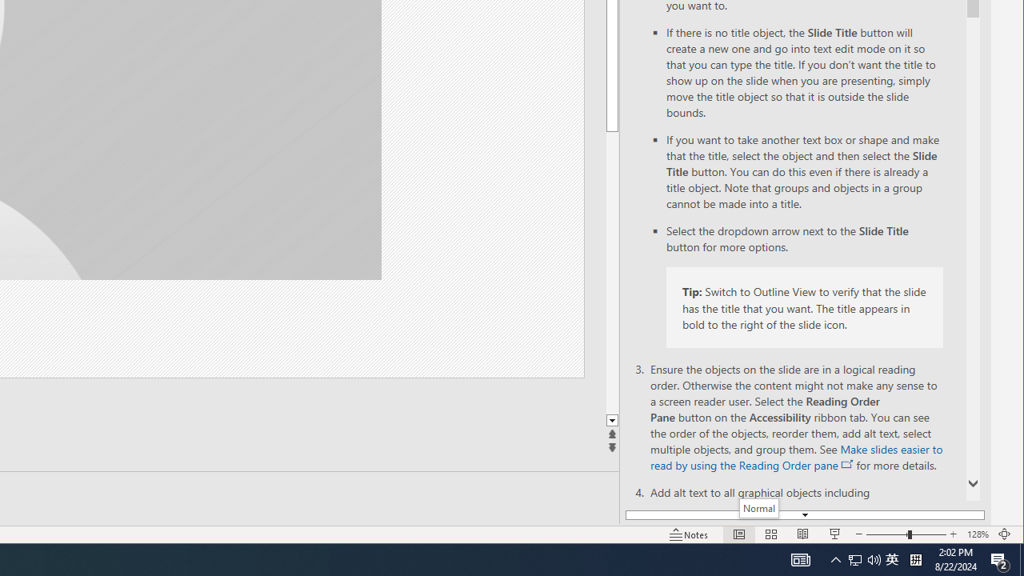 This screenshot has height=576, width=1024. What do you see at coordinates (835, 560) in the screenshot?
I see `Reading View` at bounding box center [835, 560].